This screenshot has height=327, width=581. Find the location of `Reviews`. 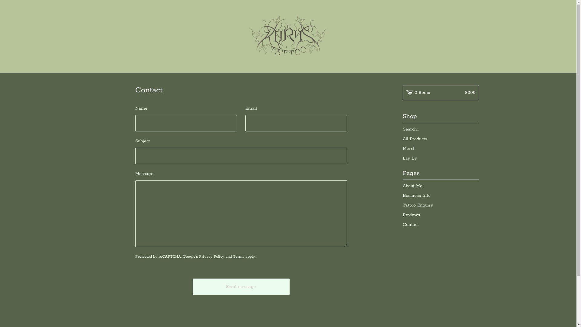

Reviews is located at coordinates (441, 215).